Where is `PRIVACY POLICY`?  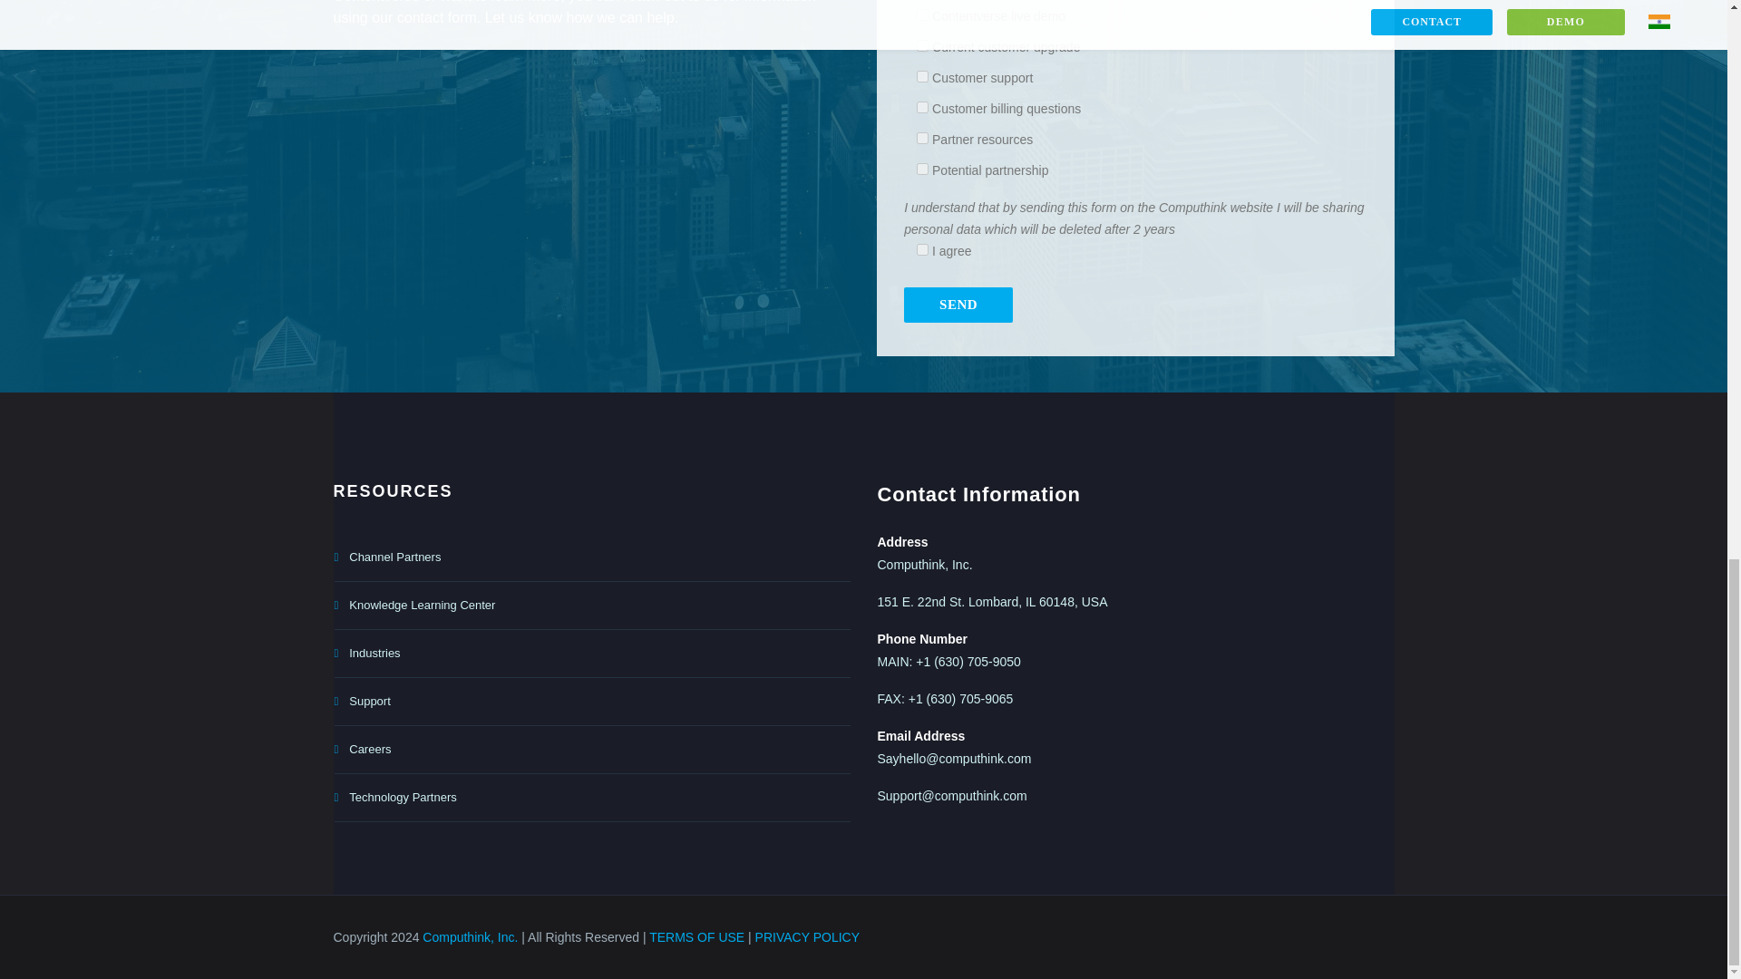 PRIVACY POLICY is located at coordinates (807, 937).